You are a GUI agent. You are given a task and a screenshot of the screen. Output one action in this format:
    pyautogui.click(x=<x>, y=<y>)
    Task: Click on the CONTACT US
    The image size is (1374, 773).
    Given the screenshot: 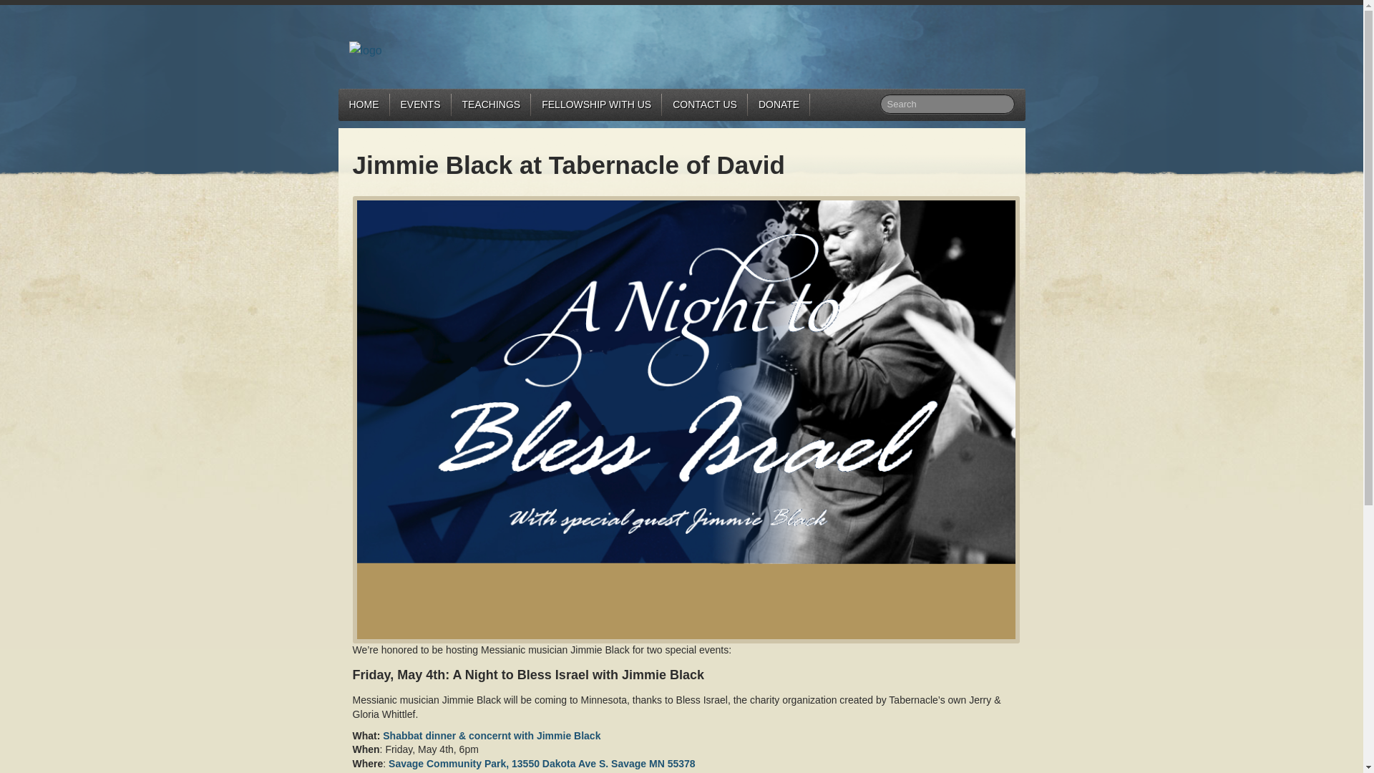 What is the action you would take?
    pyautogui.click(x=704, y=104)
    